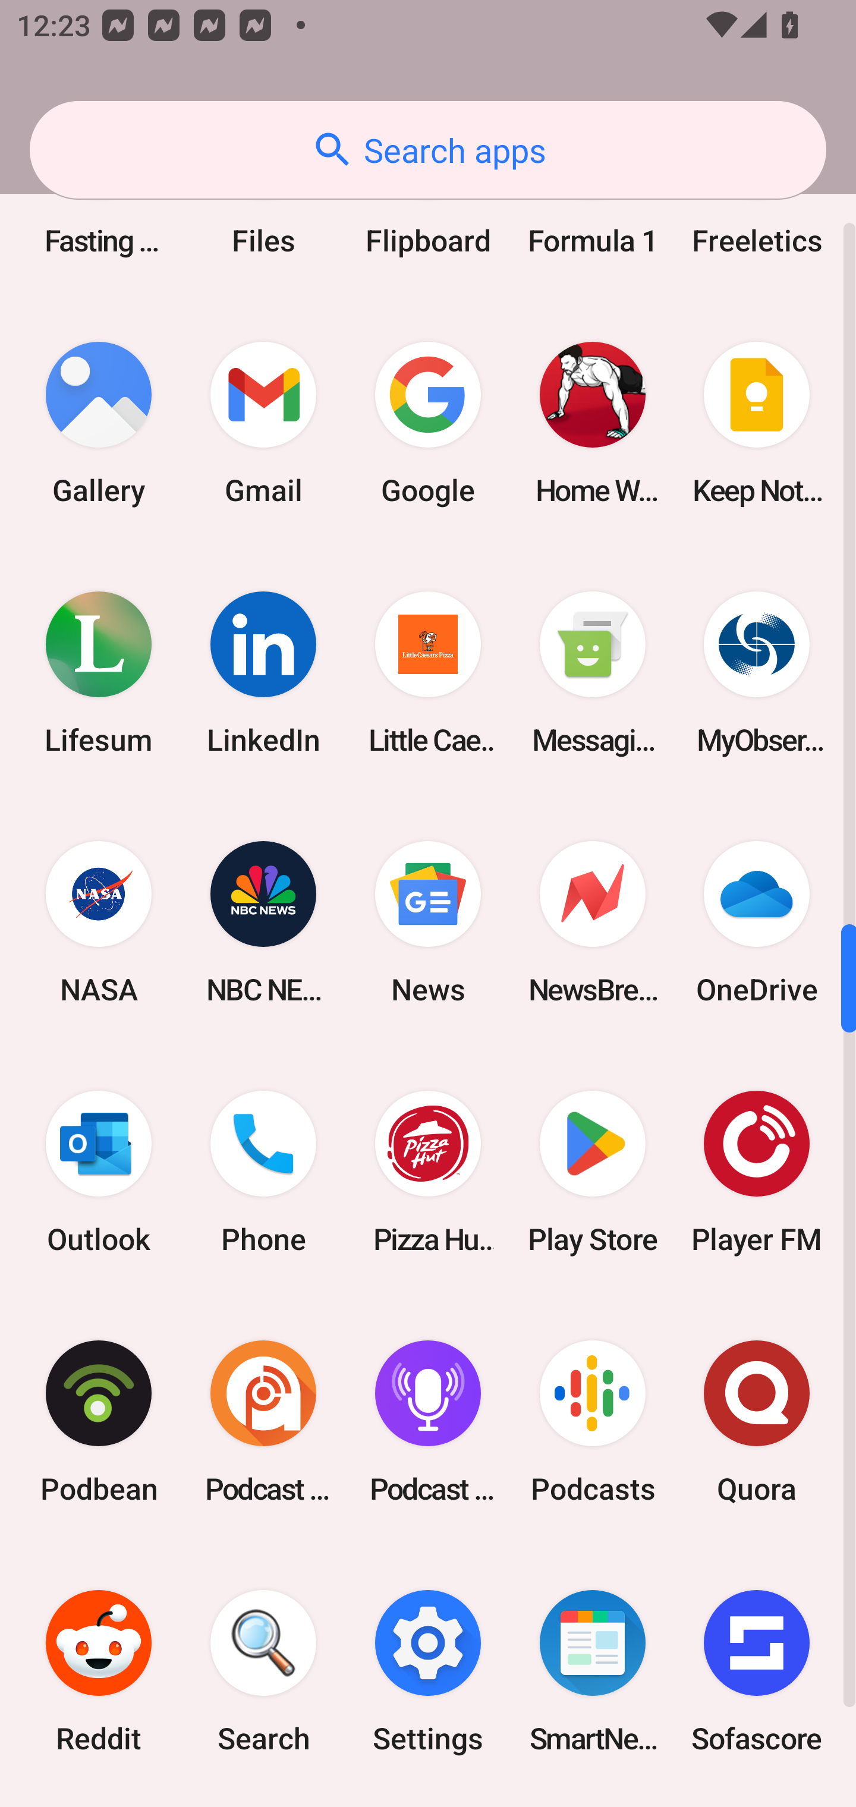 The width and height of the screenshot is (856, 1807). I want to click on Gallery, so click(99, 423).